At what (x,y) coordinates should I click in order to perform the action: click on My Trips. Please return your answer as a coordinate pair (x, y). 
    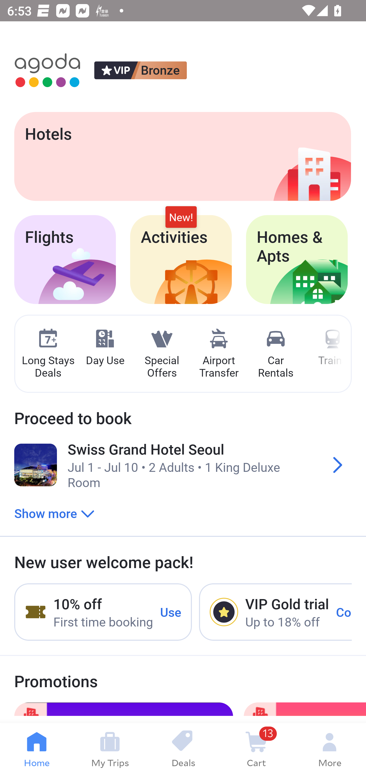
    Looking at the image, I should click on (110, 748).